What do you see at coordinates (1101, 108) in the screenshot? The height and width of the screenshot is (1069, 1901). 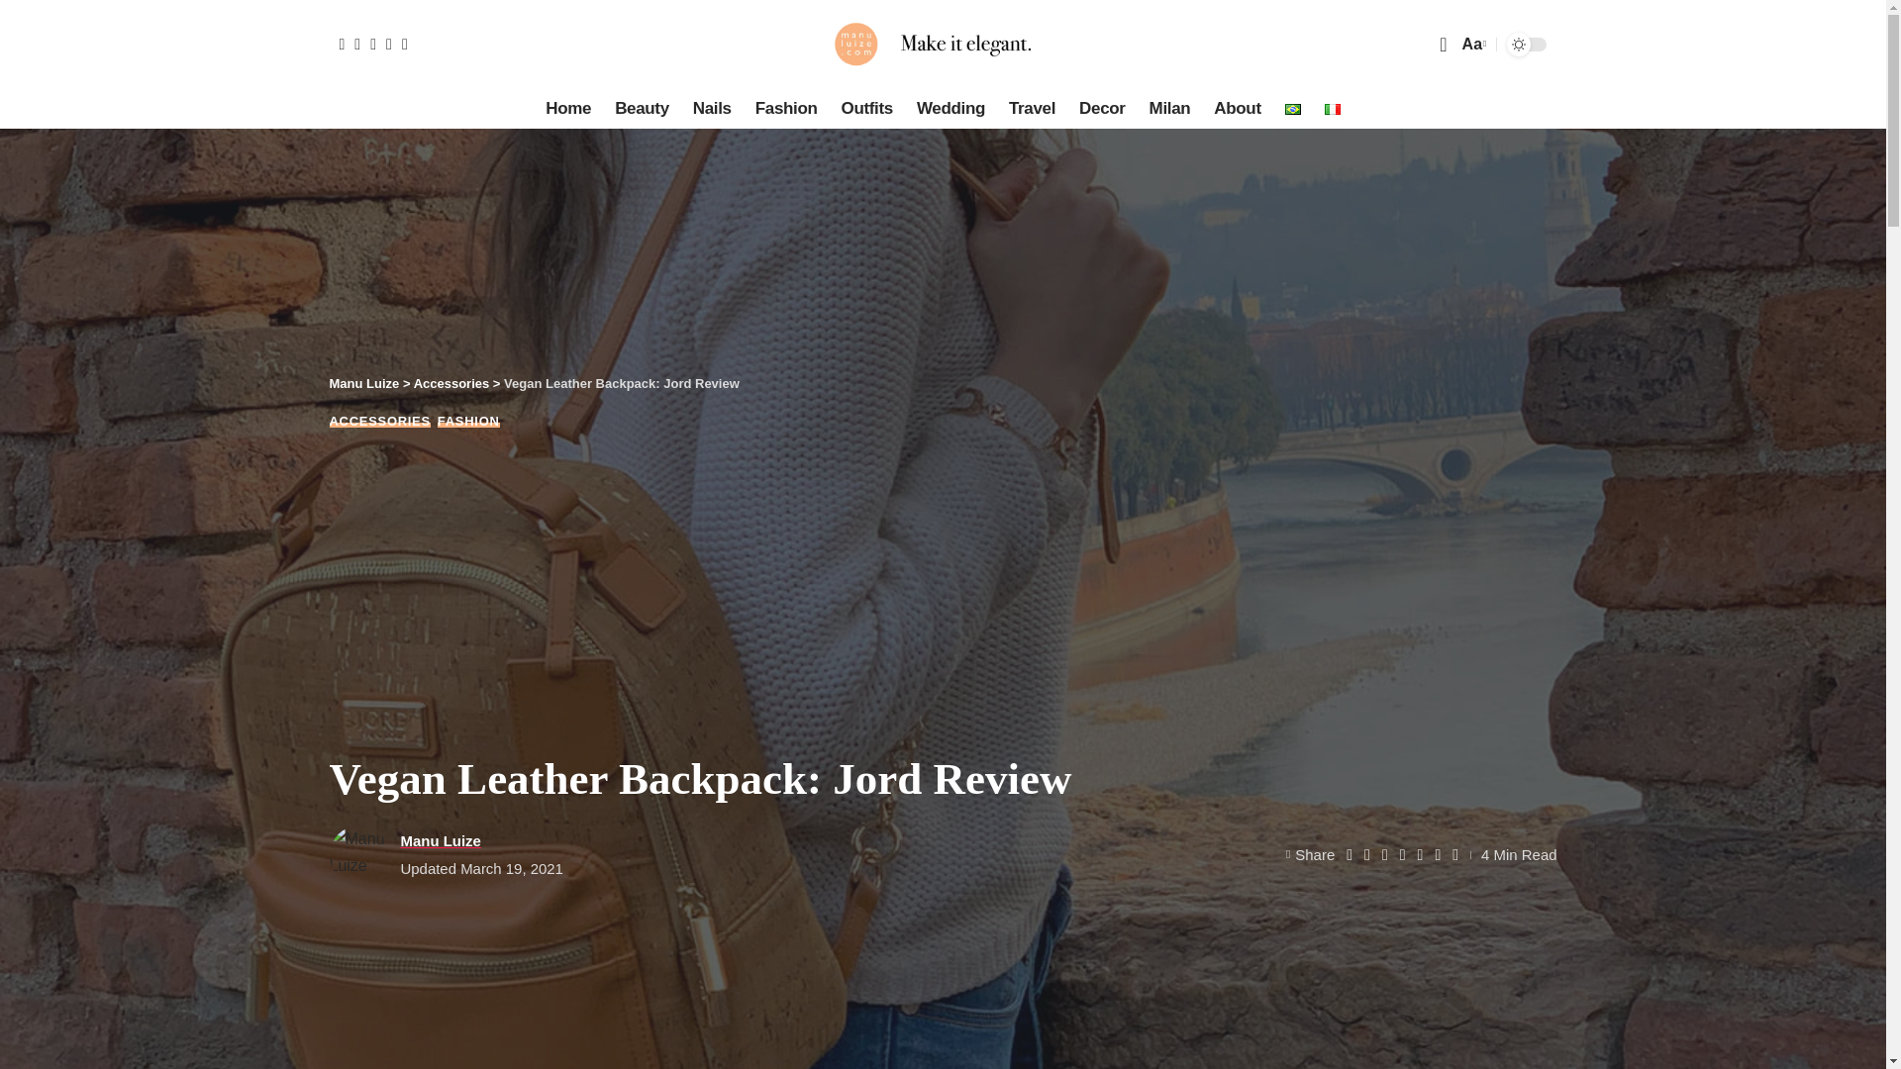 I see `Decor` at bounding box center [1101, 108].